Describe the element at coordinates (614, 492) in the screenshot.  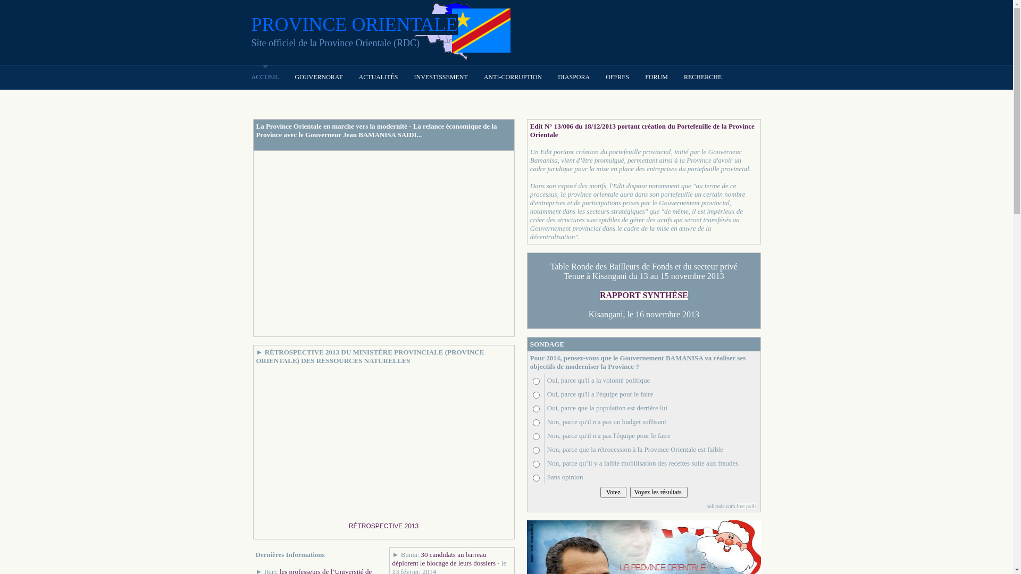
I see ` Votez ` at that location.